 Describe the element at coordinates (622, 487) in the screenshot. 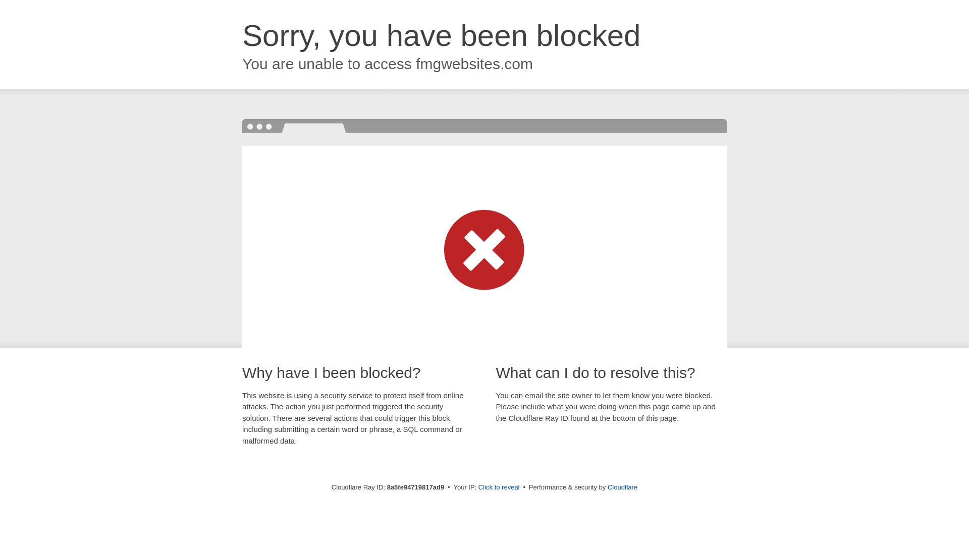

I see `Cloudflare` at that location.